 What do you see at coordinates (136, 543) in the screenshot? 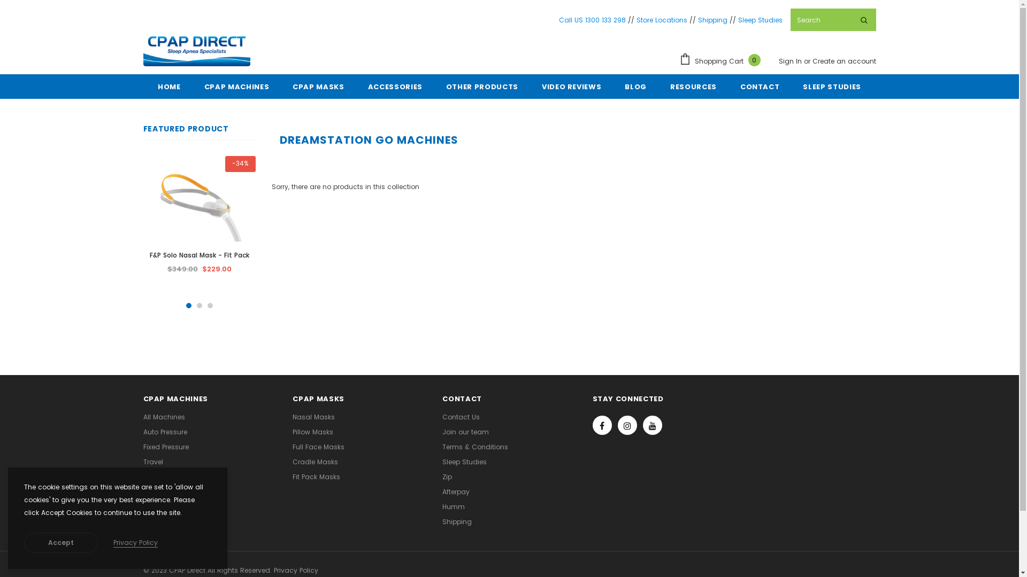
I see `Privacy Policy` at bounding box center [136, 543].